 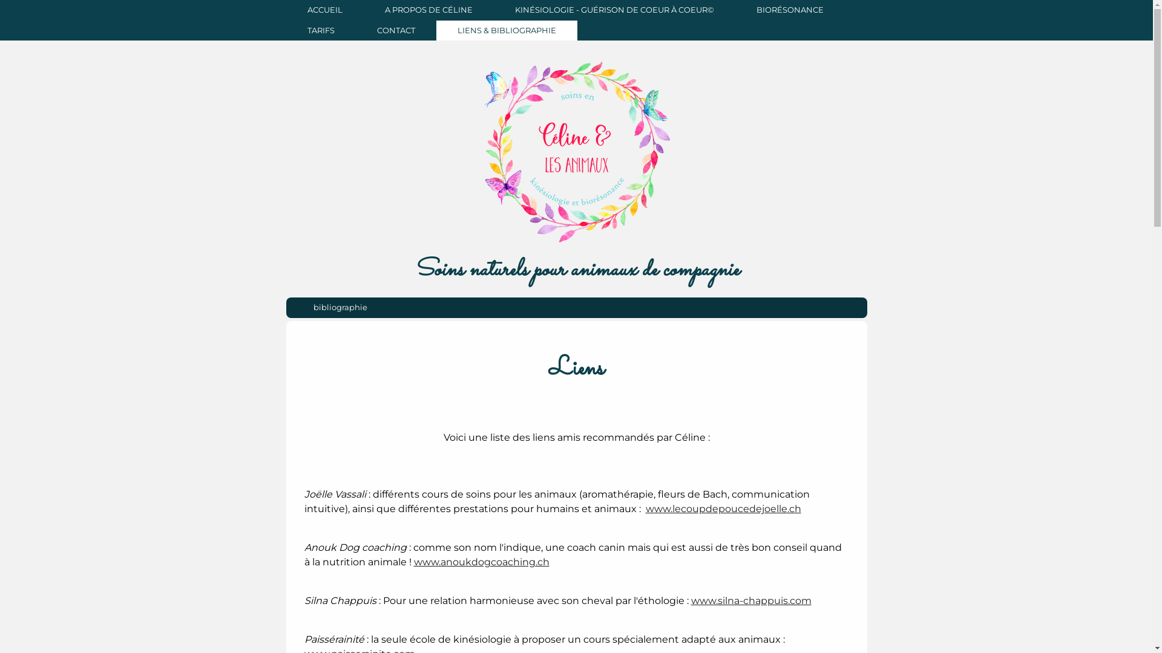 I want to click on www.anoukdogcoaching.ch, so click(x=482, y=562).